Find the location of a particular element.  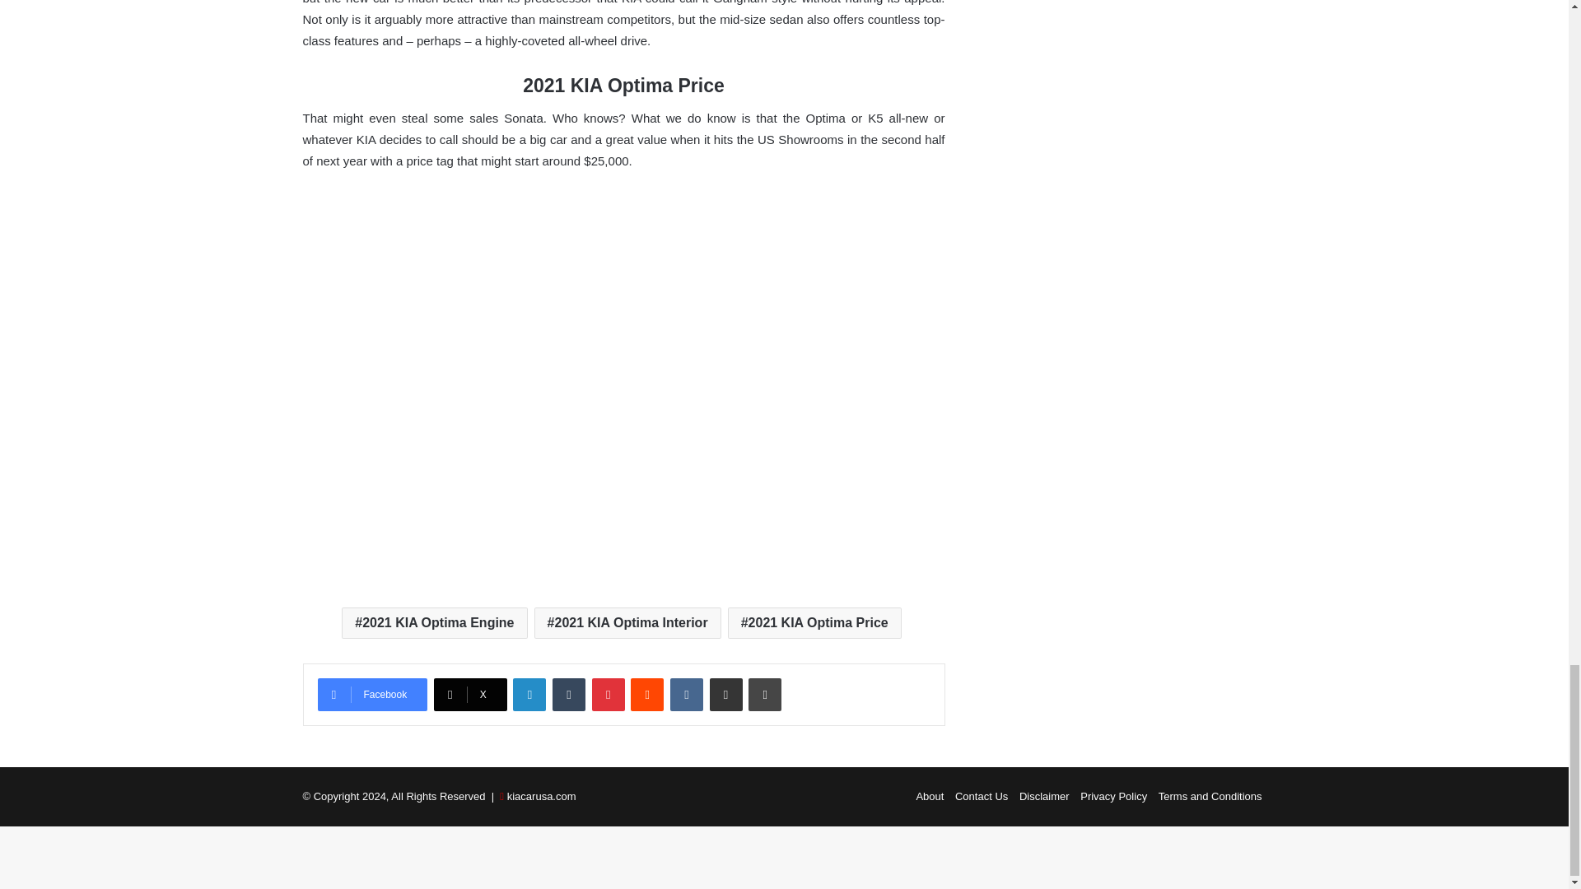

X is located at coordinates (470, 695).